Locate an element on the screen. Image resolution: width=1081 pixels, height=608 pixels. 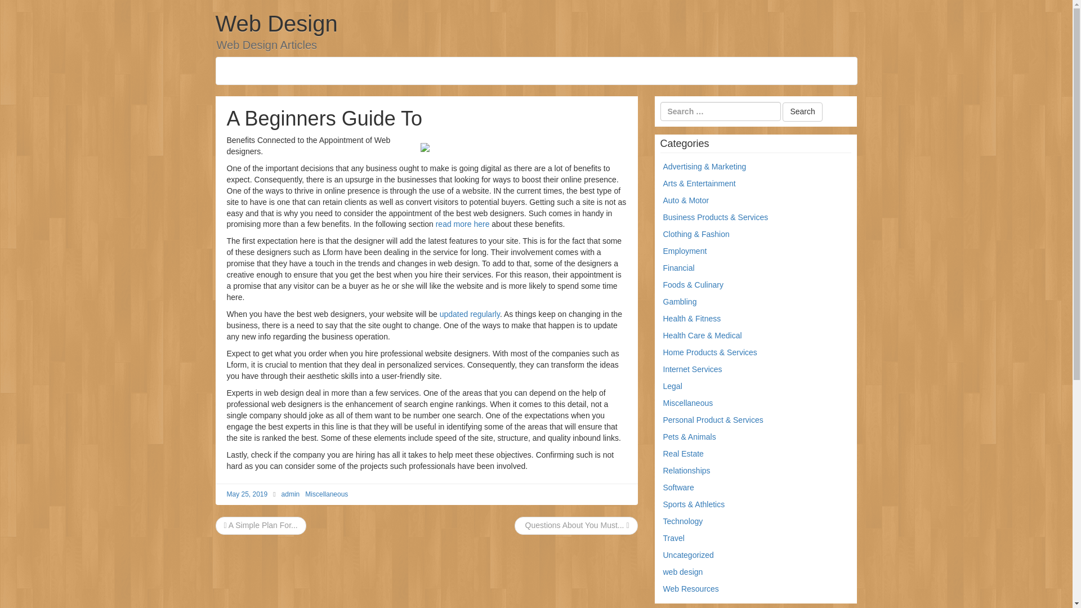
 A Simple Plan For... is located at coordinates (261, 525).